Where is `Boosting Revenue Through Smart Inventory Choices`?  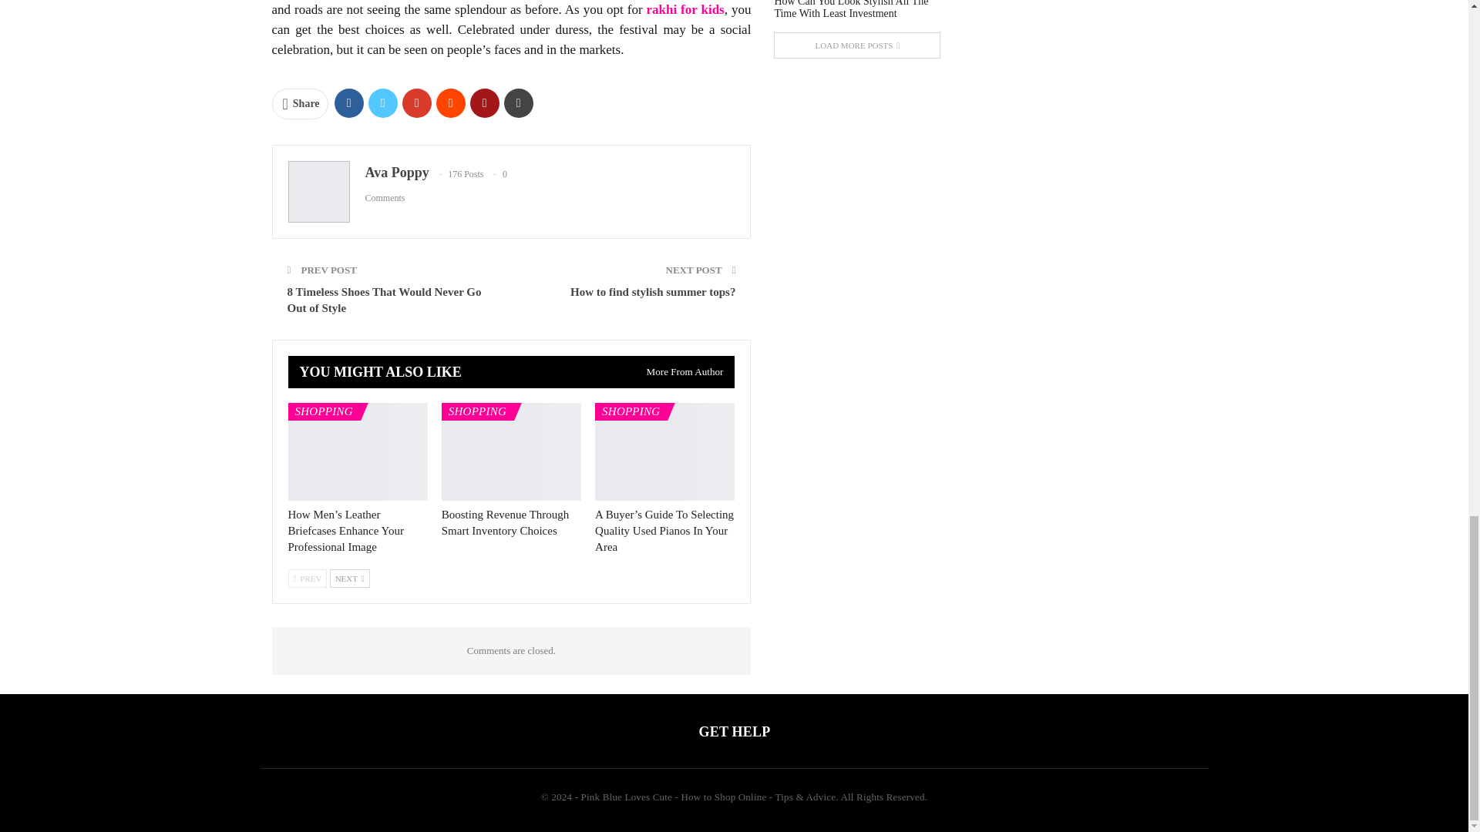 Boosting Revenue Through Smart Inventory Choices is located at coordinates (511, 451).